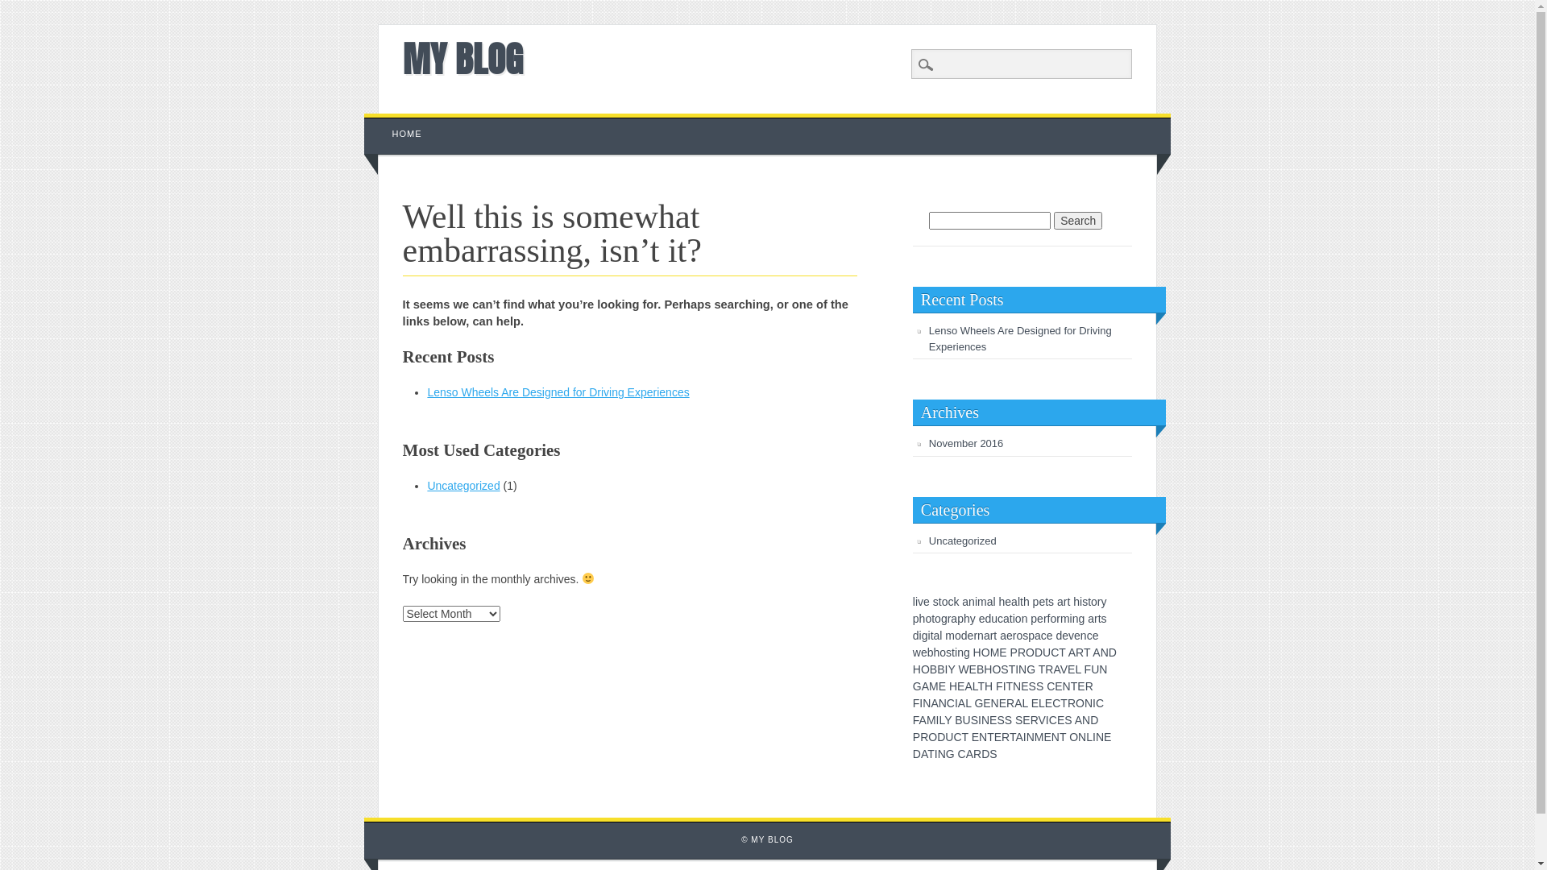 Image resolution: width=1547 pixels, height=870 pixels. I want to click on i, so click(1072, 619).